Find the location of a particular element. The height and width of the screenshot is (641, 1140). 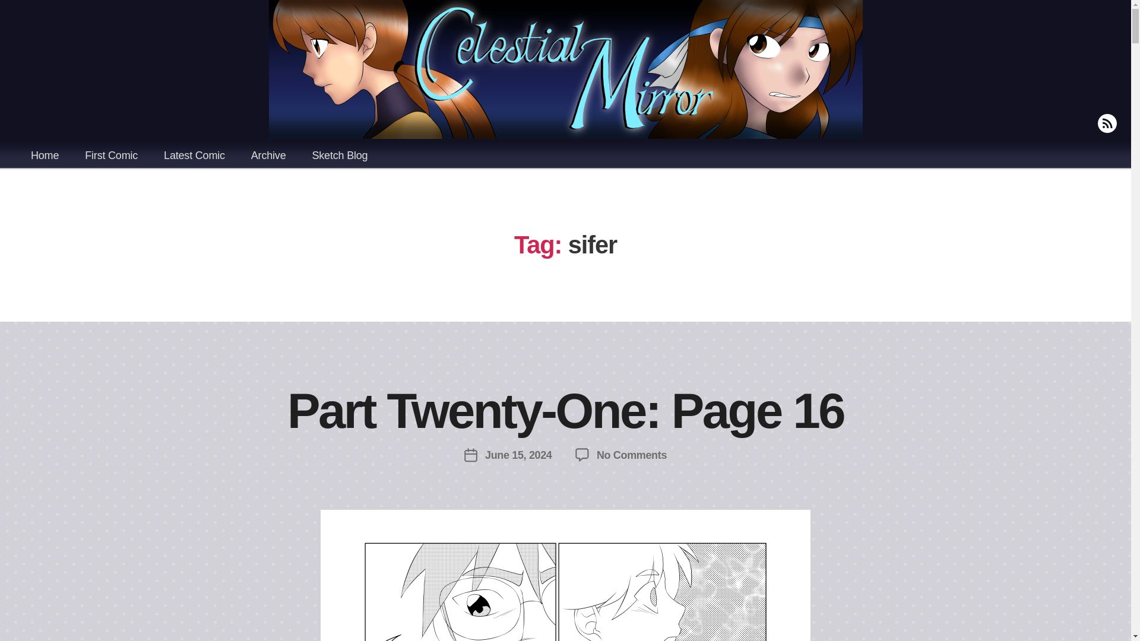

June 15, 2024 is located at coordinates (565, 411).